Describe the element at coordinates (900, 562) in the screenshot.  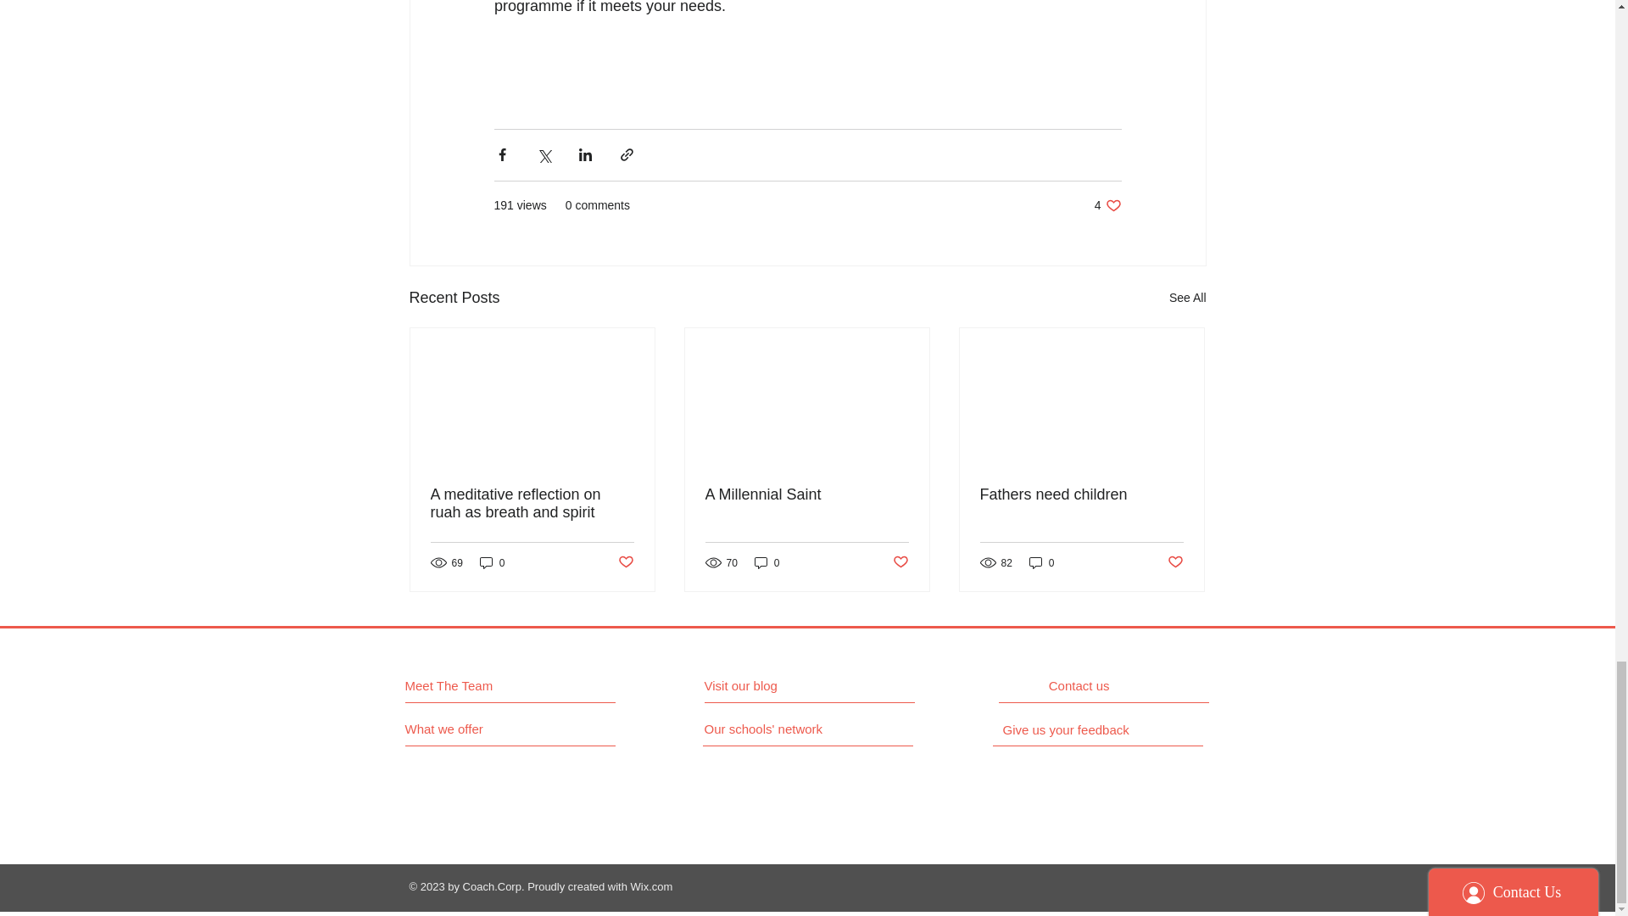
I see `Post not marked as liked` at that location.